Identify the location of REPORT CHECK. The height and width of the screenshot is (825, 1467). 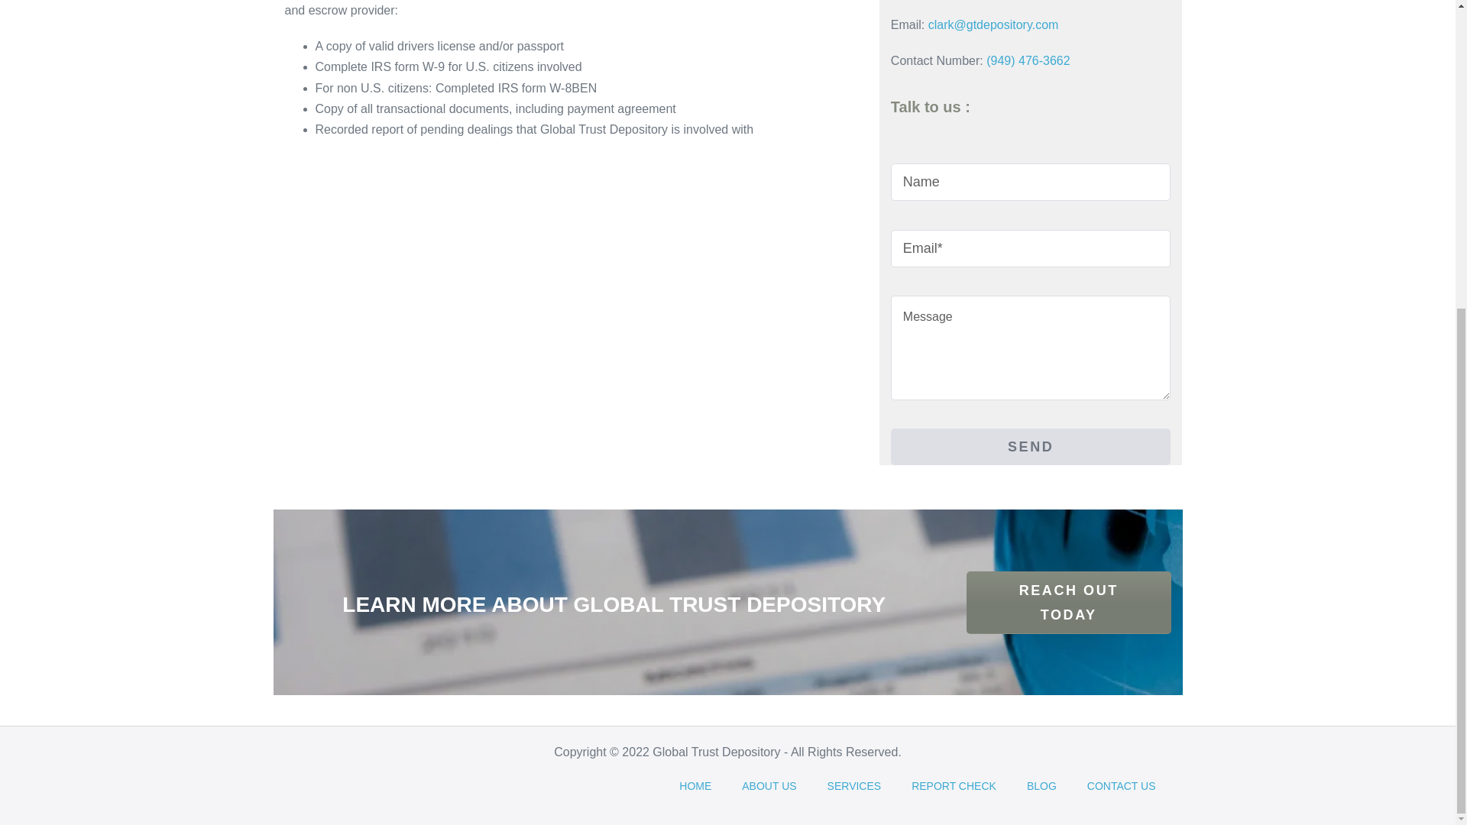
(954, 786).